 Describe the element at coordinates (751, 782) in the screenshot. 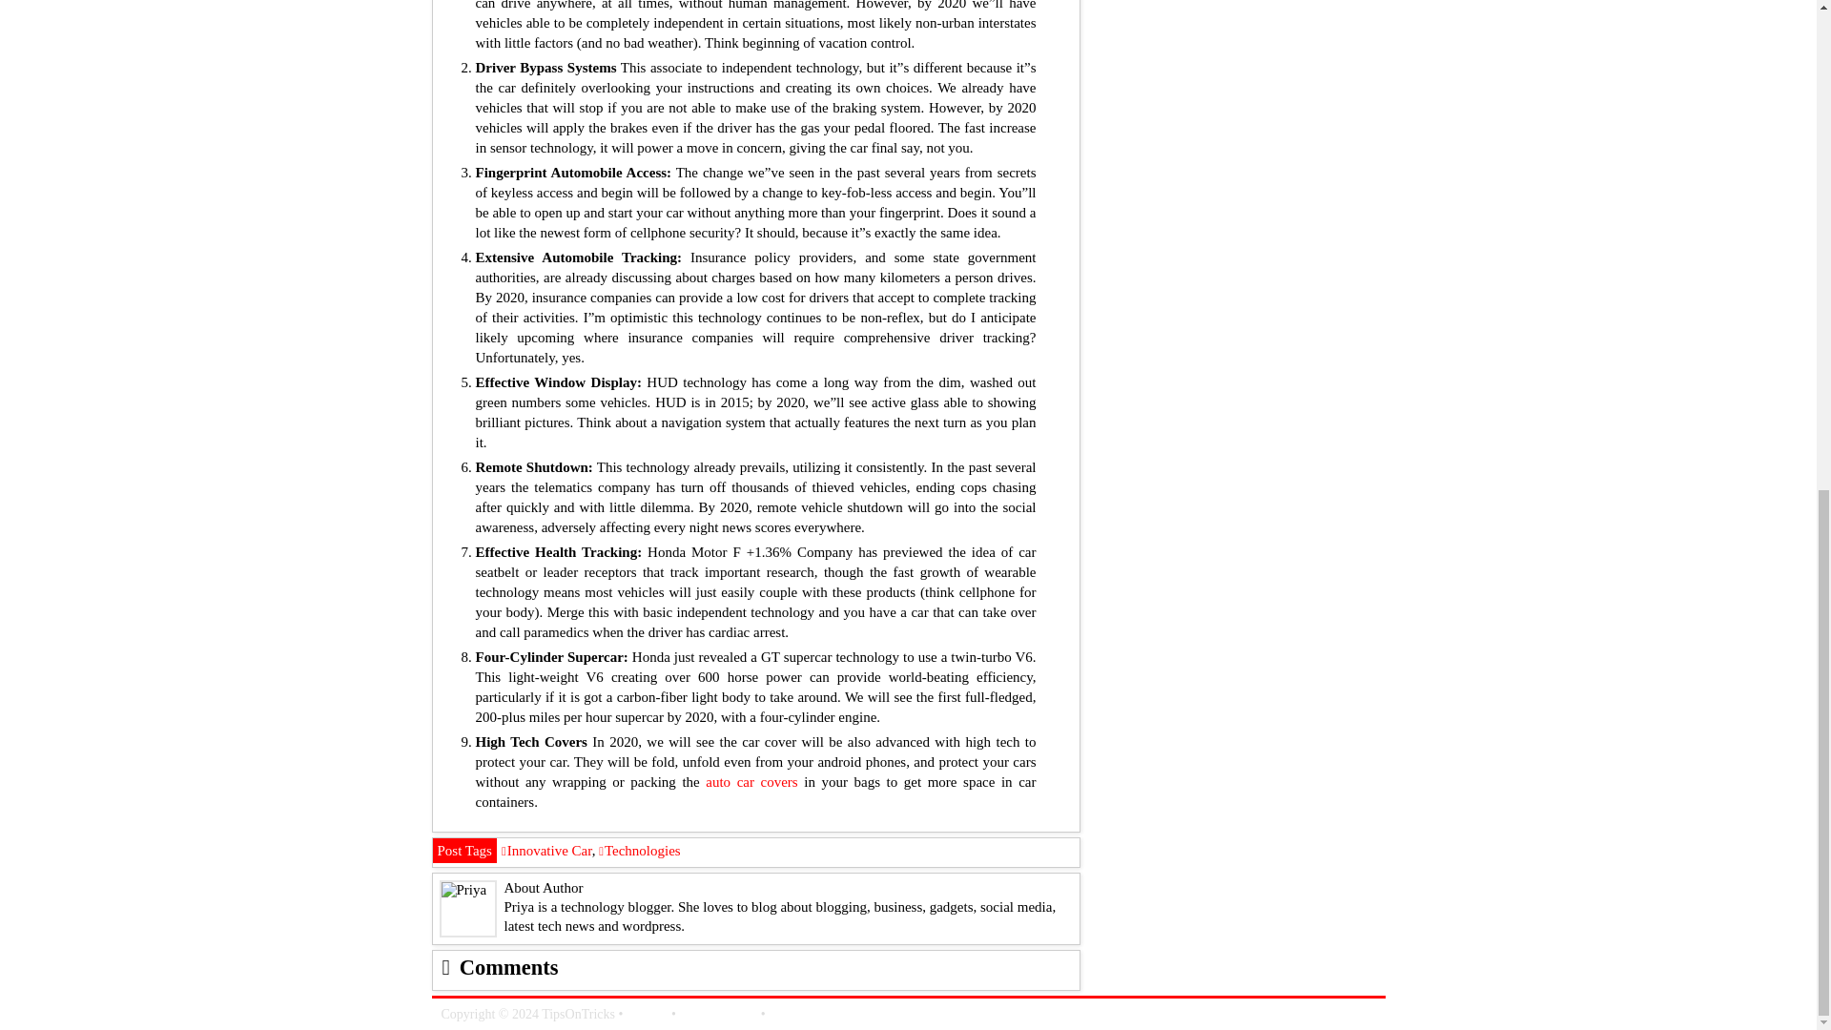

I see `auto car covers` at that location.